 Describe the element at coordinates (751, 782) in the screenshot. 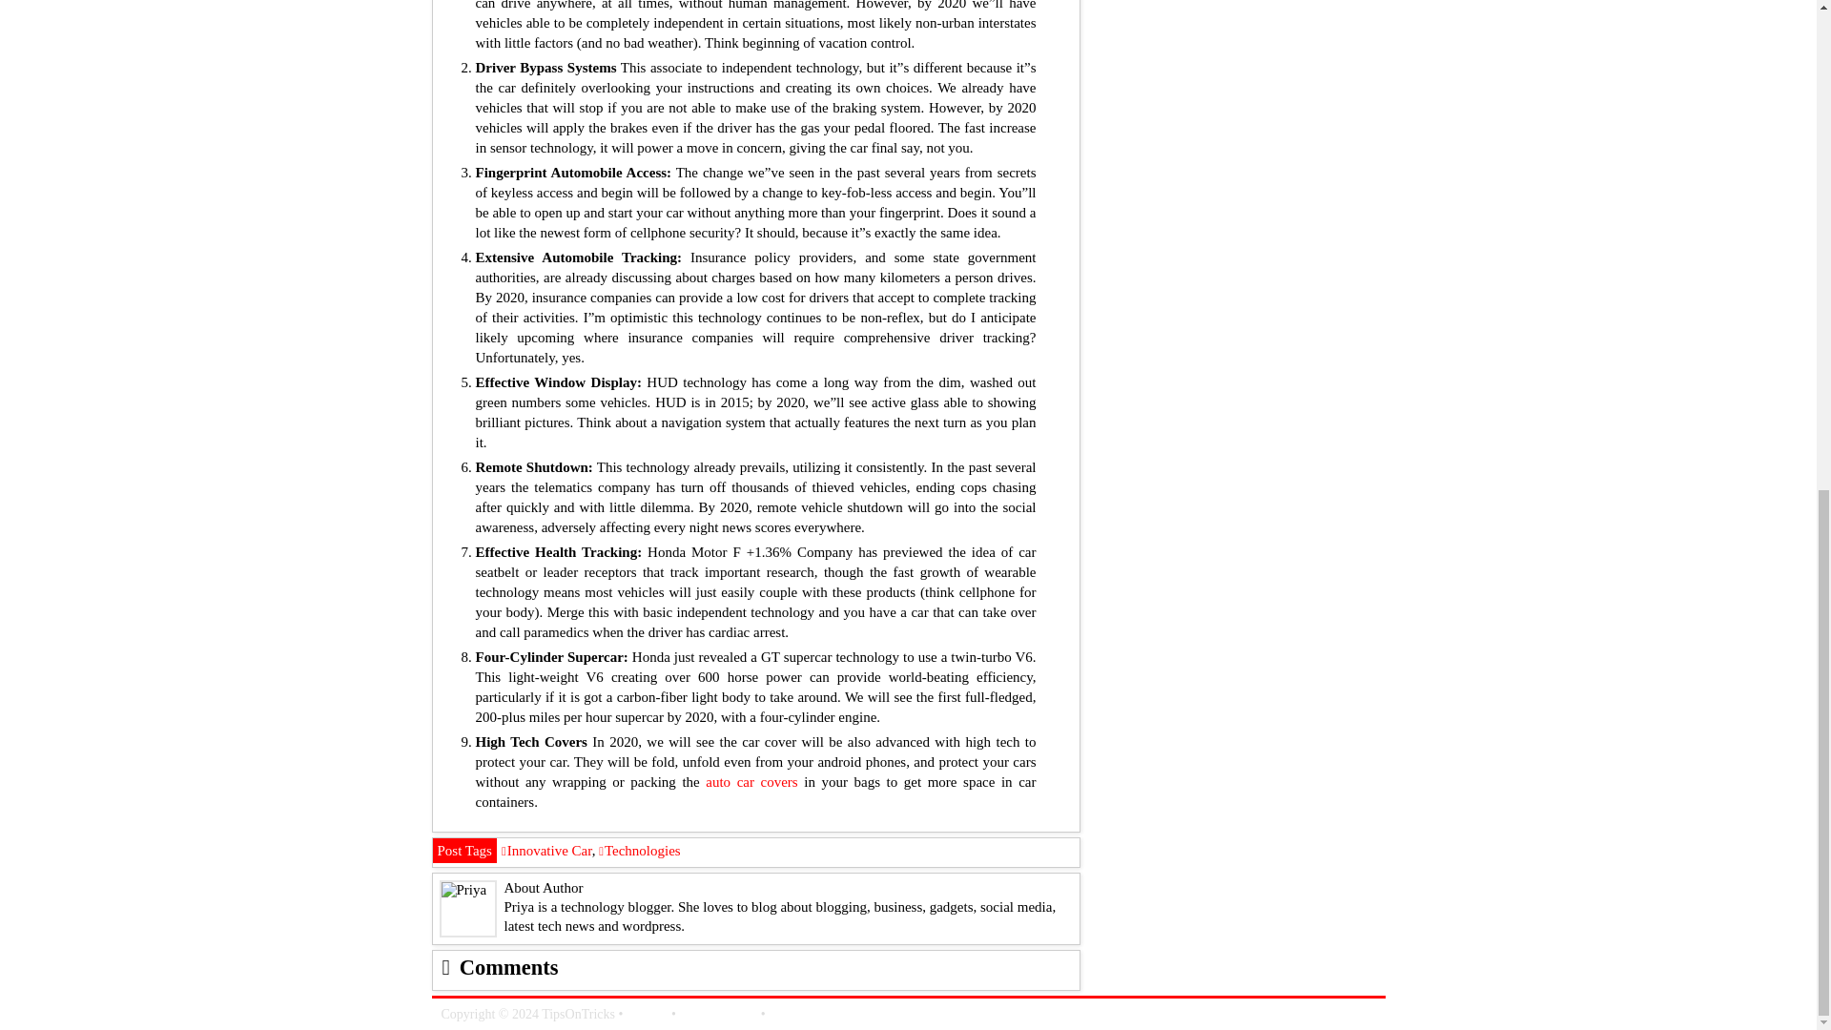

I see `auto car covers` at that location.